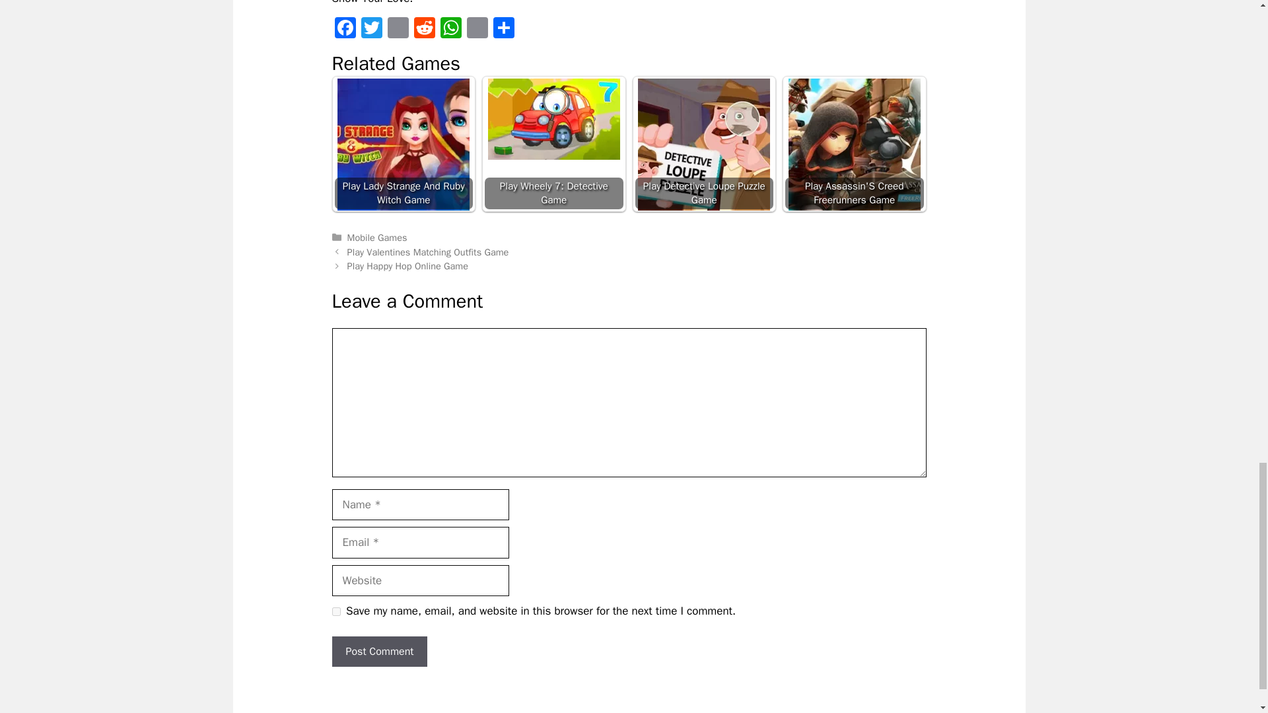  I want to click on Twitter, so click(370, 29).